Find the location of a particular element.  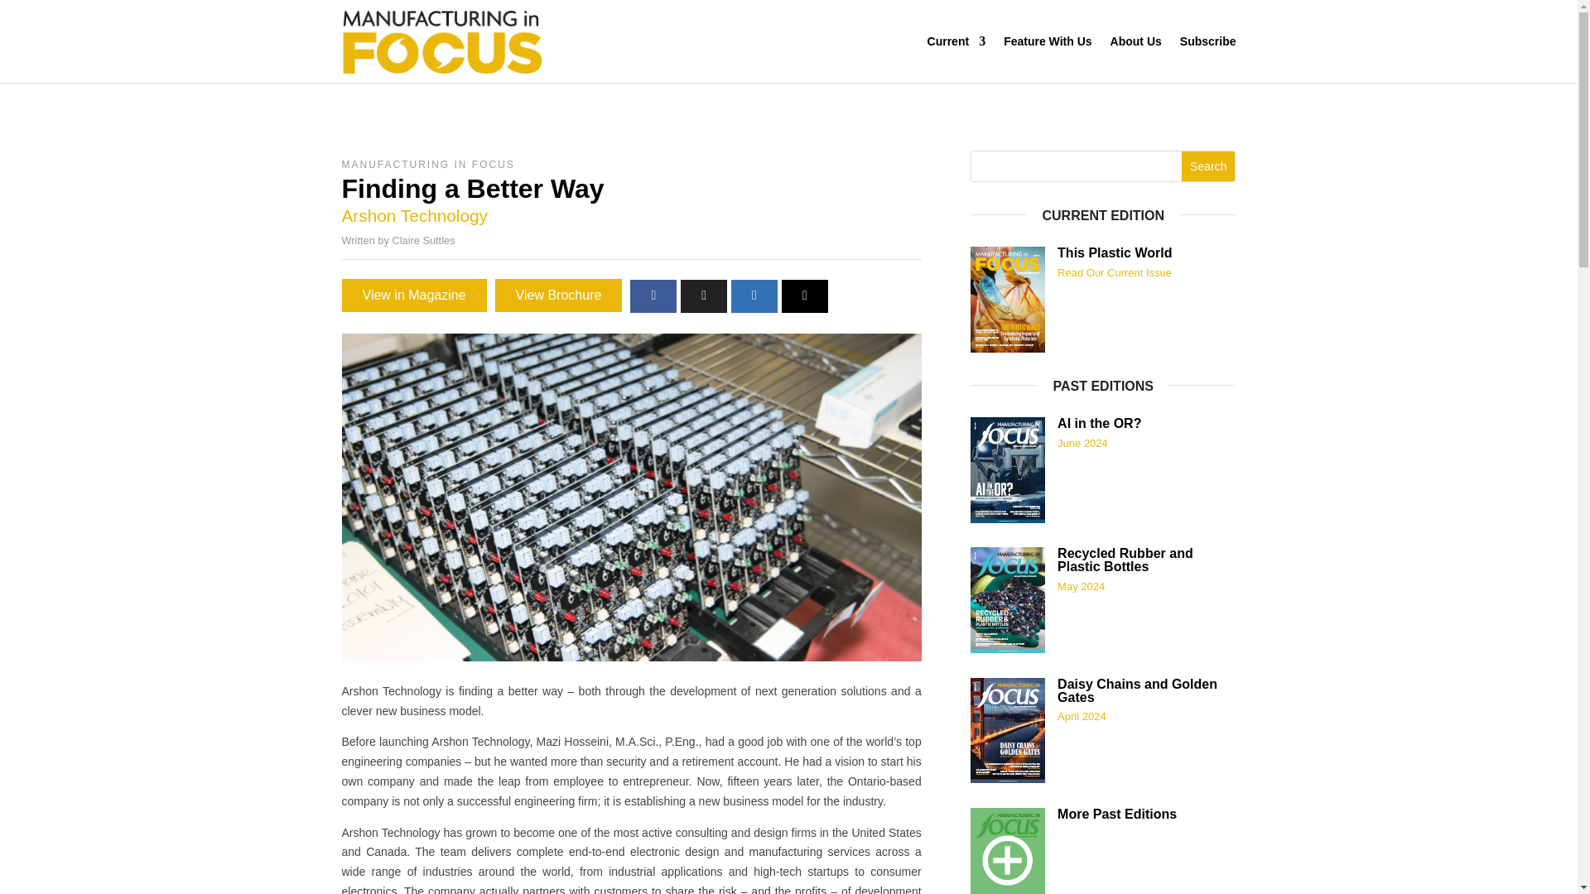

MANUFACTURING IN FOCUS is located at coordinates (427, 165).